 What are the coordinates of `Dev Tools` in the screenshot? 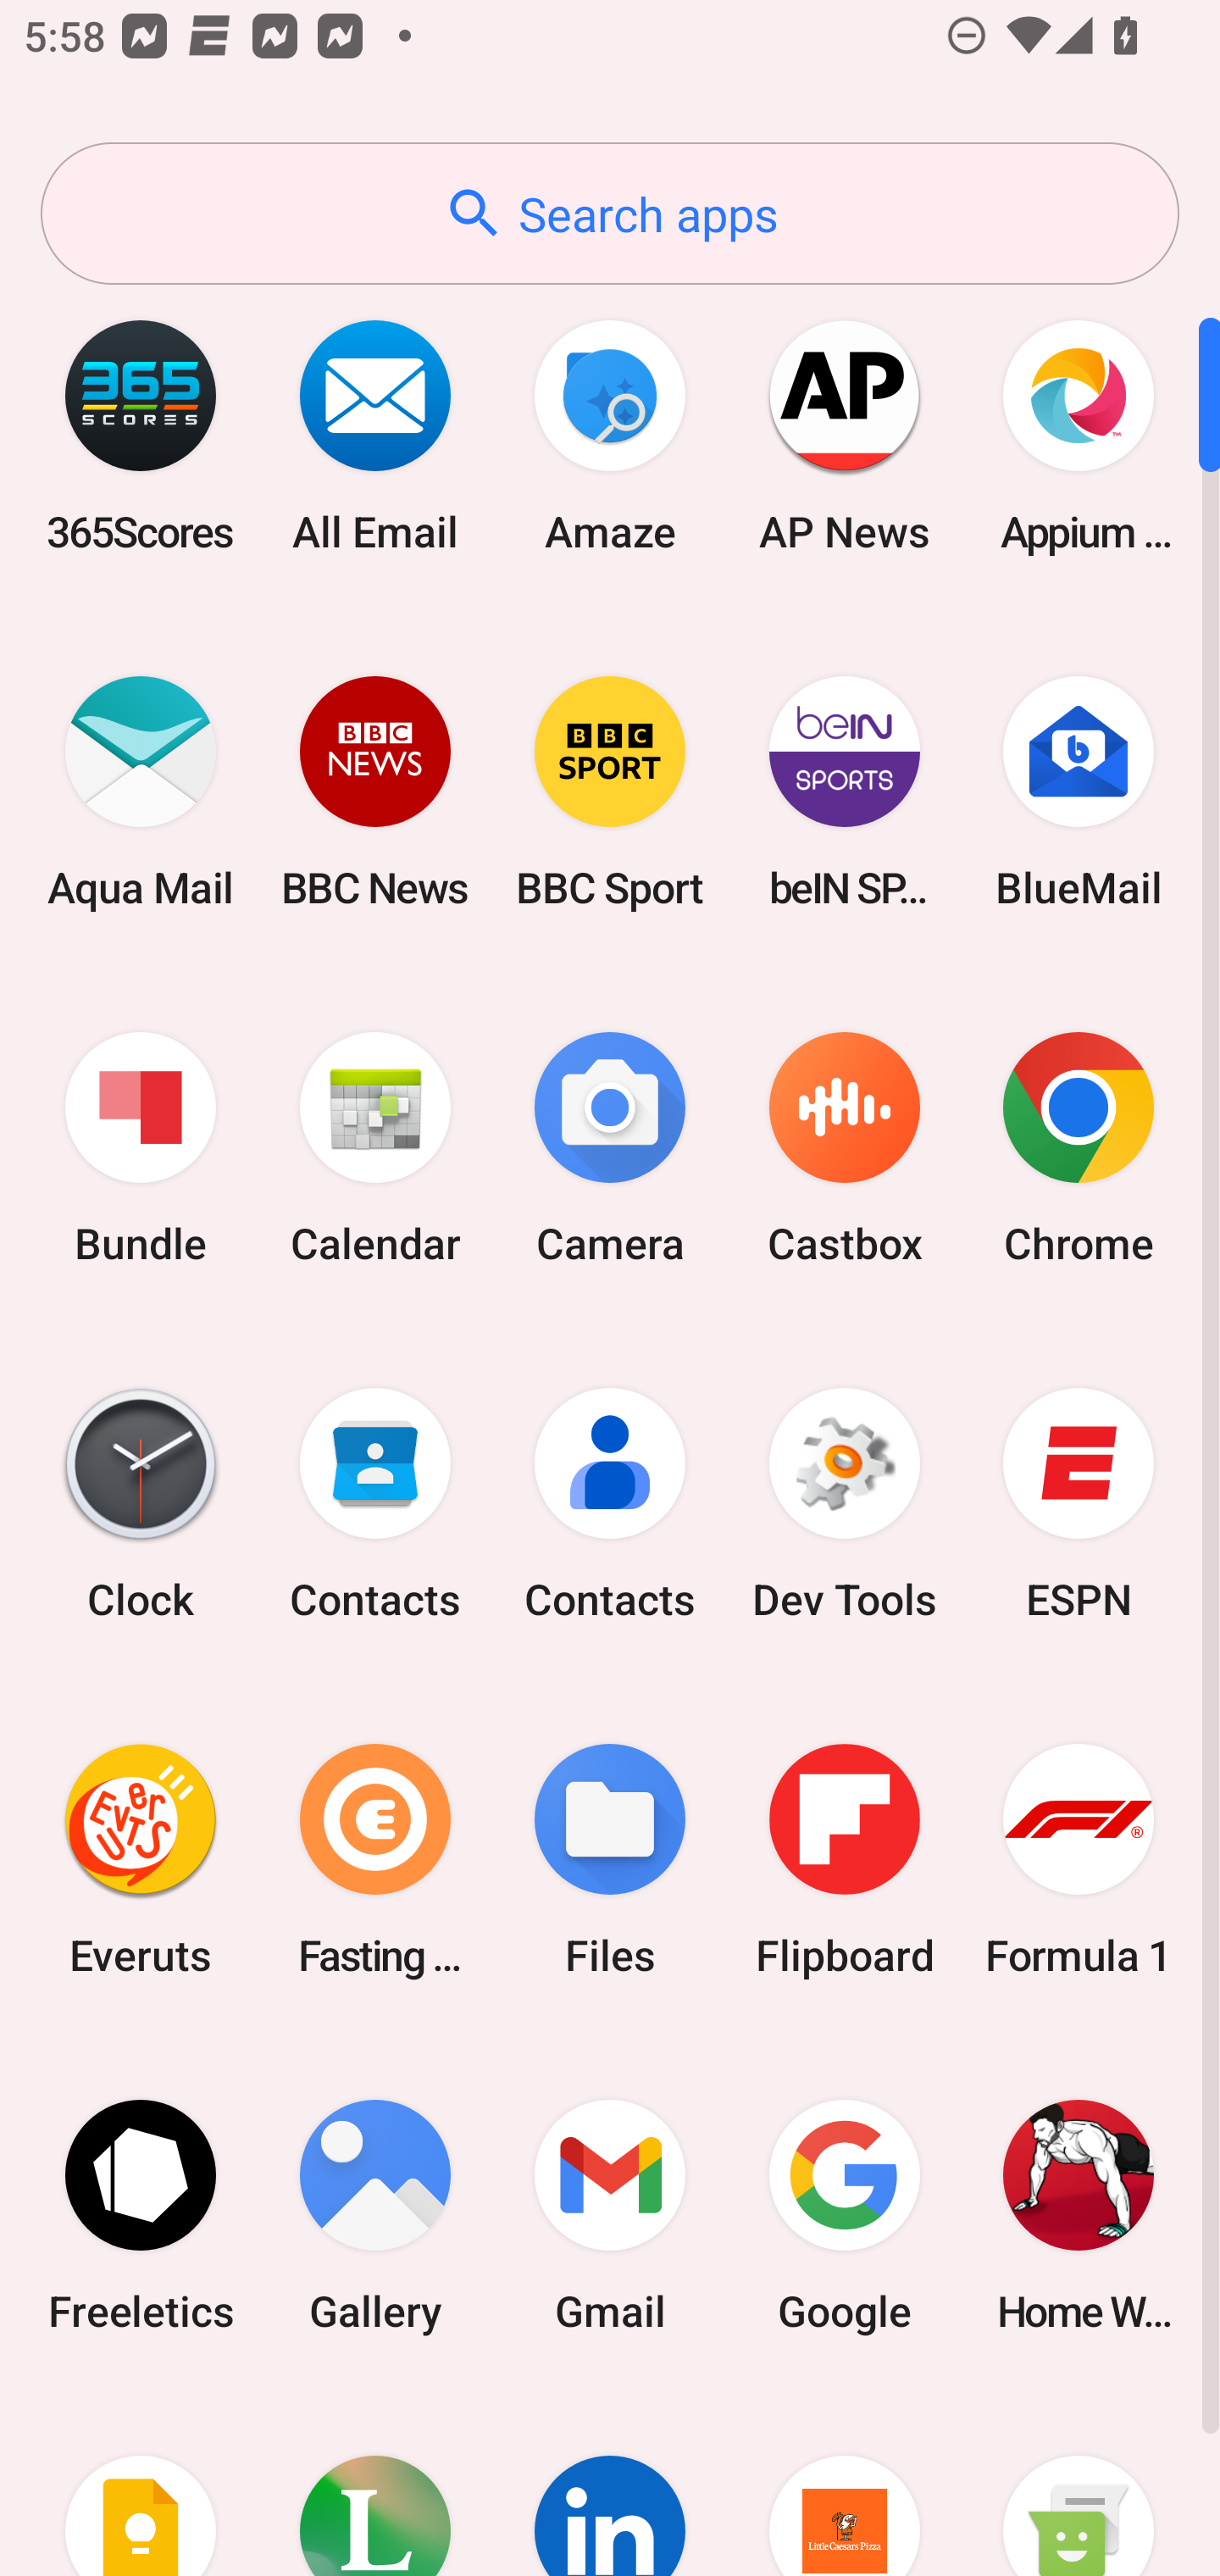 It's located at (844, 1504).